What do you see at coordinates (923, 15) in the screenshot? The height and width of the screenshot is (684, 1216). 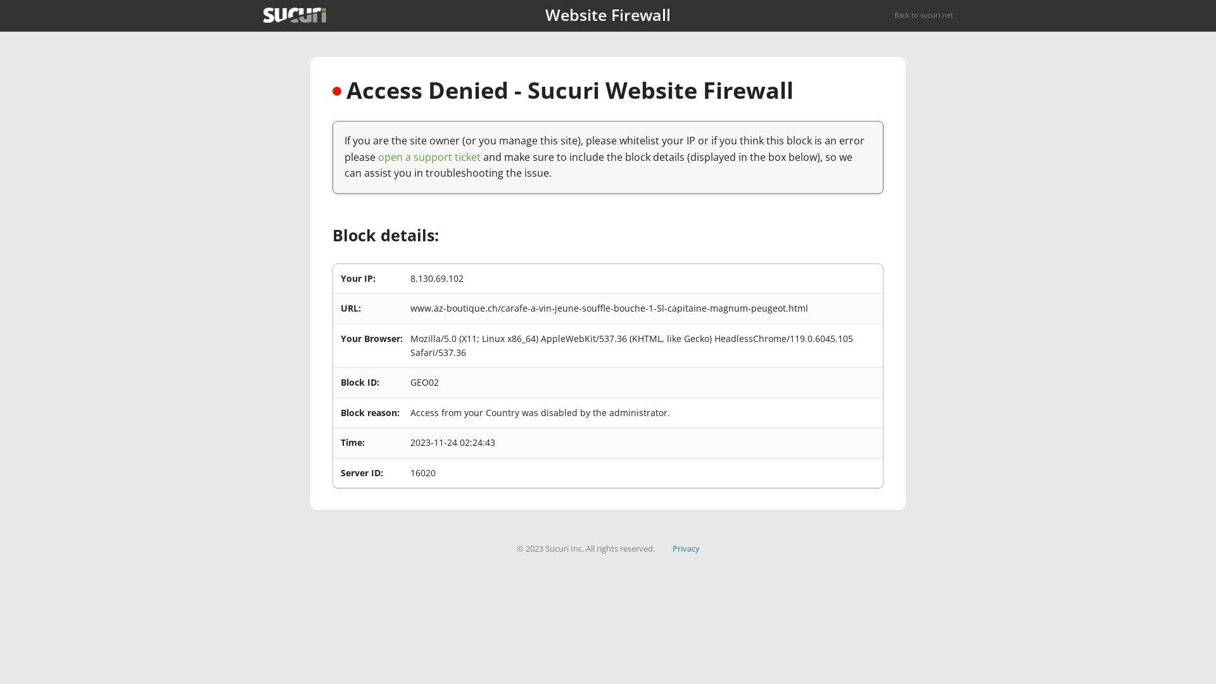 I see `Back to sucuri.net` at bounding box center [923, 15].